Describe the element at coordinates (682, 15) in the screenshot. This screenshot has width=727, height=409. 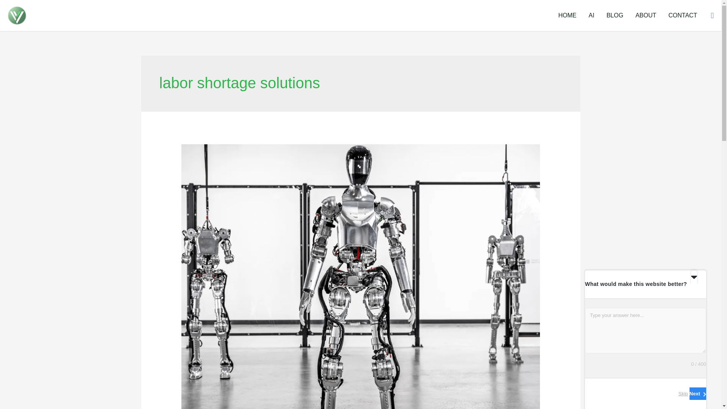
I see `CONTACT` at that location.